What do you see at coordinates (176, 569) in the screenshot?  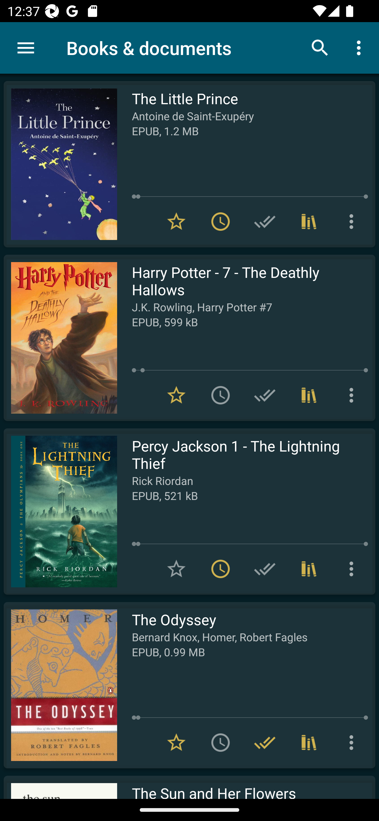 I see `Add to Favorites` at bounding box center [176, 569].